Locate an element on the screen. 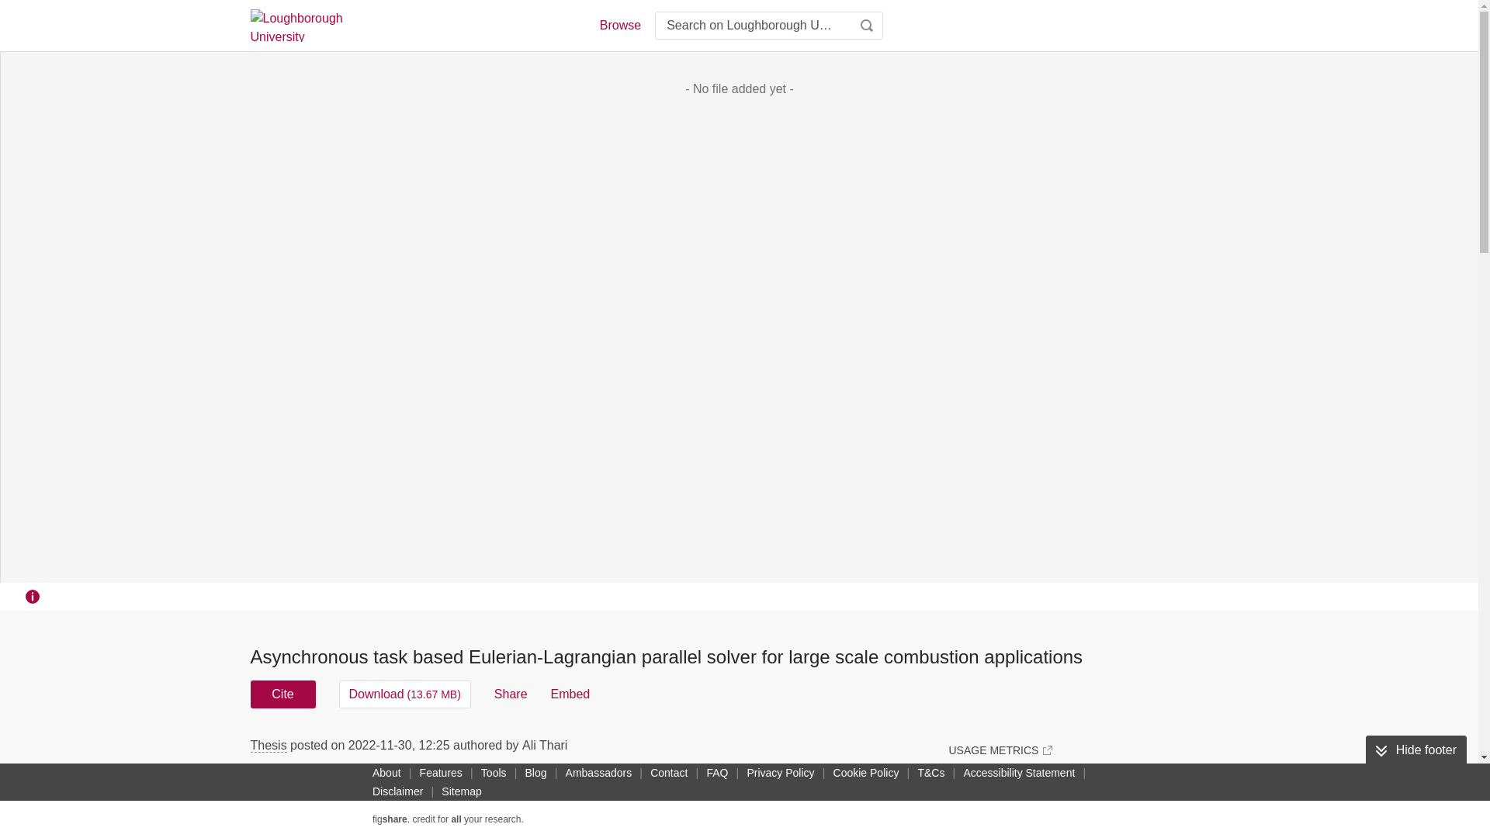 This screenshot has height=838, width=1490. Cite is located at coordinates (282, 694).